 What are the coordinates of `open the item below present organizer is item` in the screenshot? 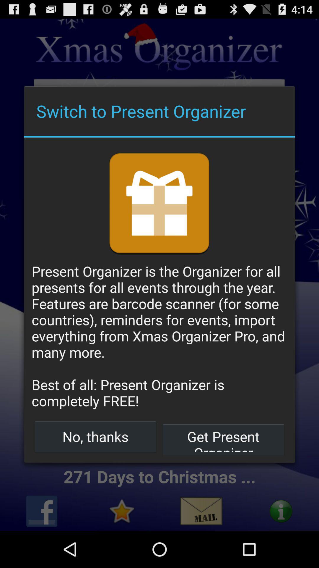 It's located at (96, 436).